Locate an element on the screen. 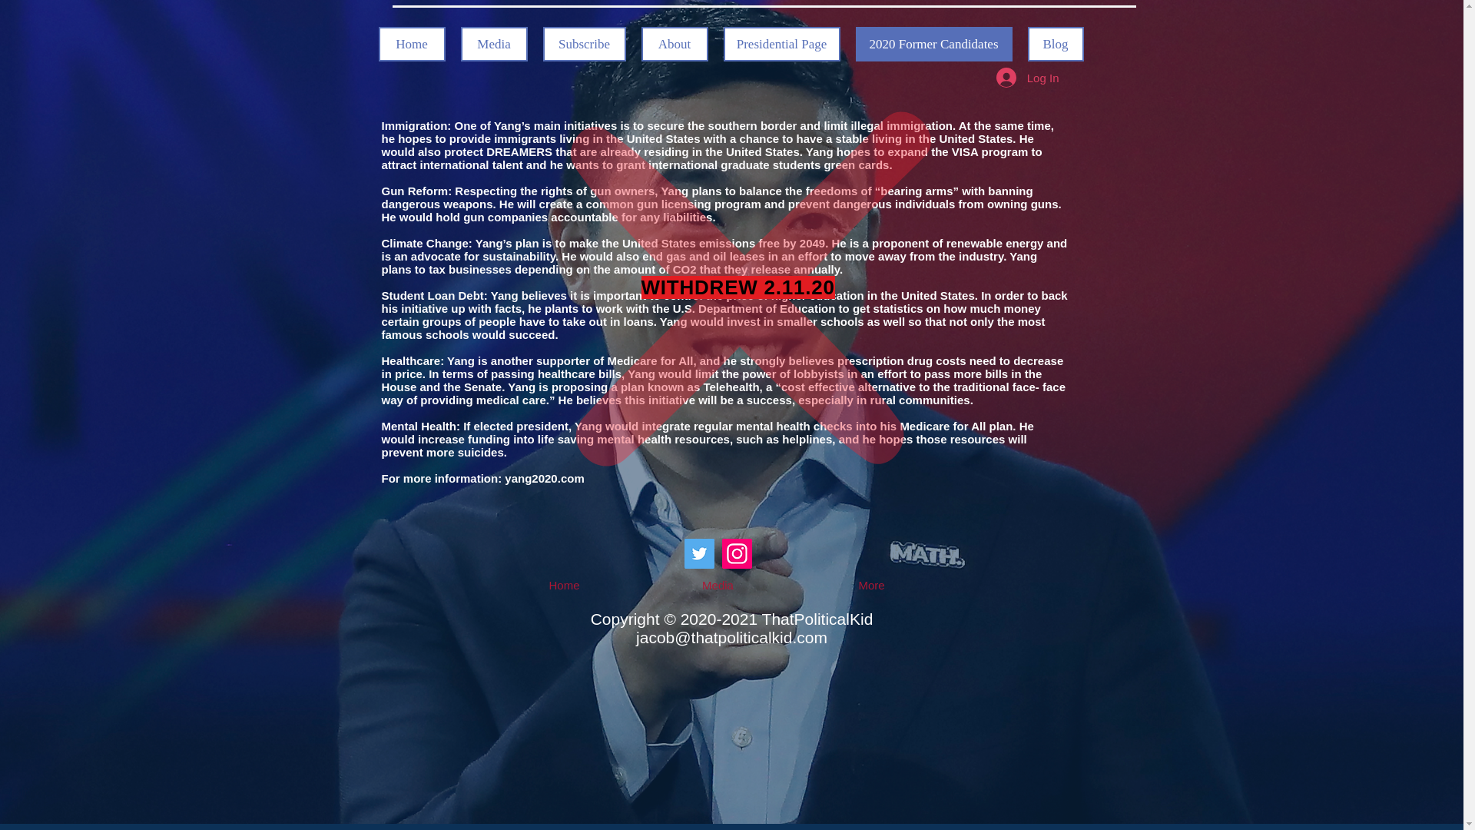  2020 Former Candidates is located at coordinates (933, 43).